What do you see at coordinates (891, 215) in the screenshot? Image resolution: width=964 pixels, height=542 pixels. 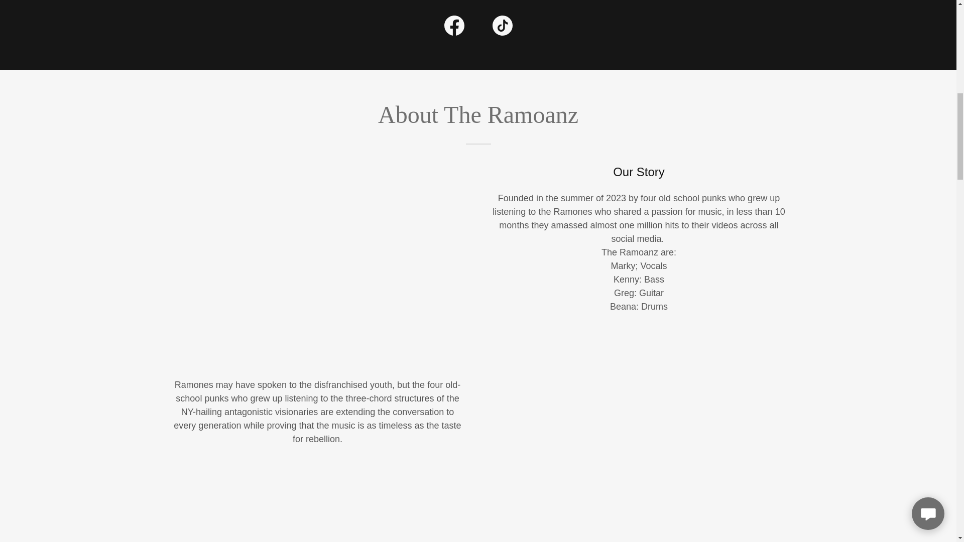 I see `ACCEPT` at bounding box center [891, 215].